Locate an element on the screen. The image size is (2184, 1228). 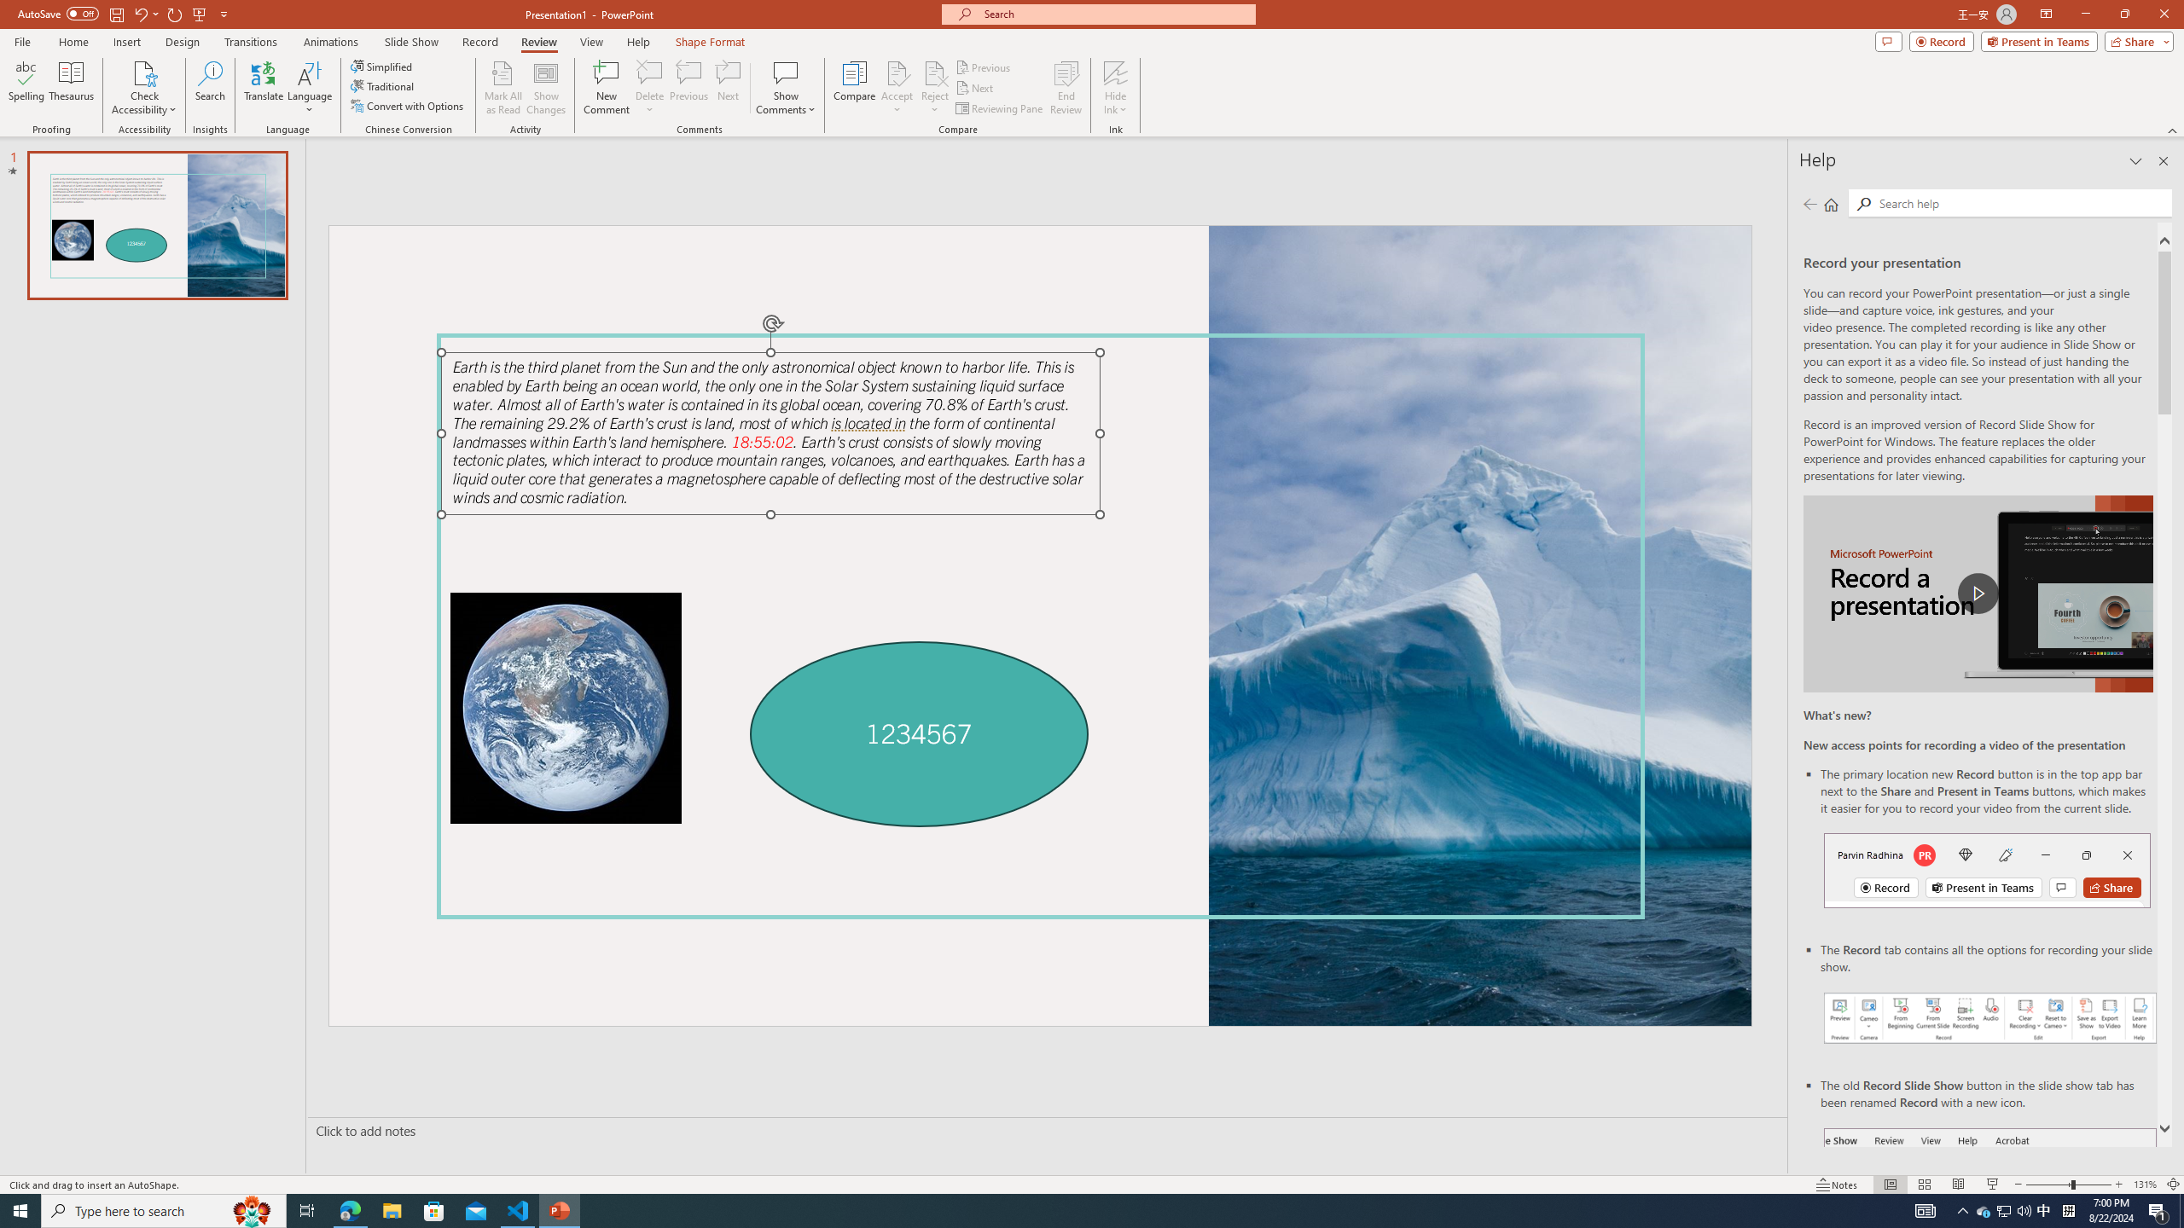
Reject is located at coordinates (935, 88).